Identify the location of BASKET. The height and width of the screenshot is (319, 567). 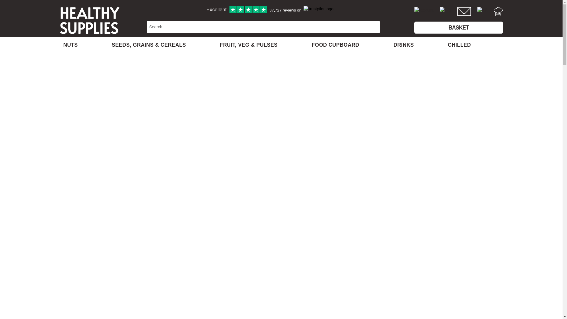
(458, 27).